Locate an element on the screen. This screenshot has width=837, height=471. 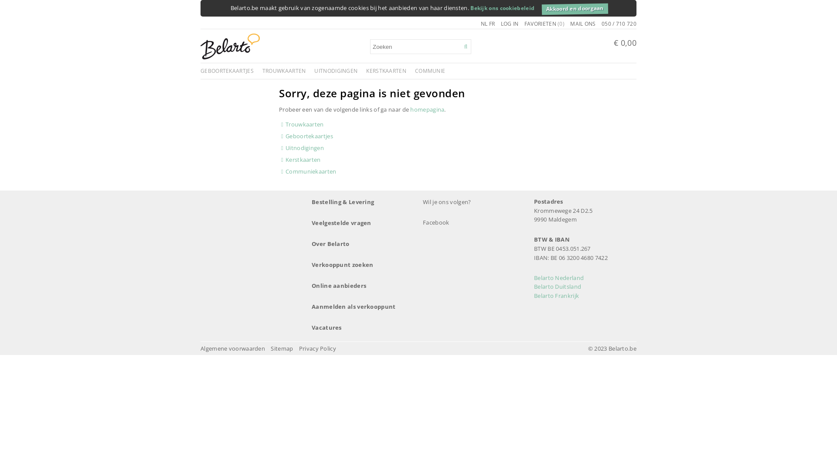
Algemene voorwaarden is located at coordinates (234, 349).